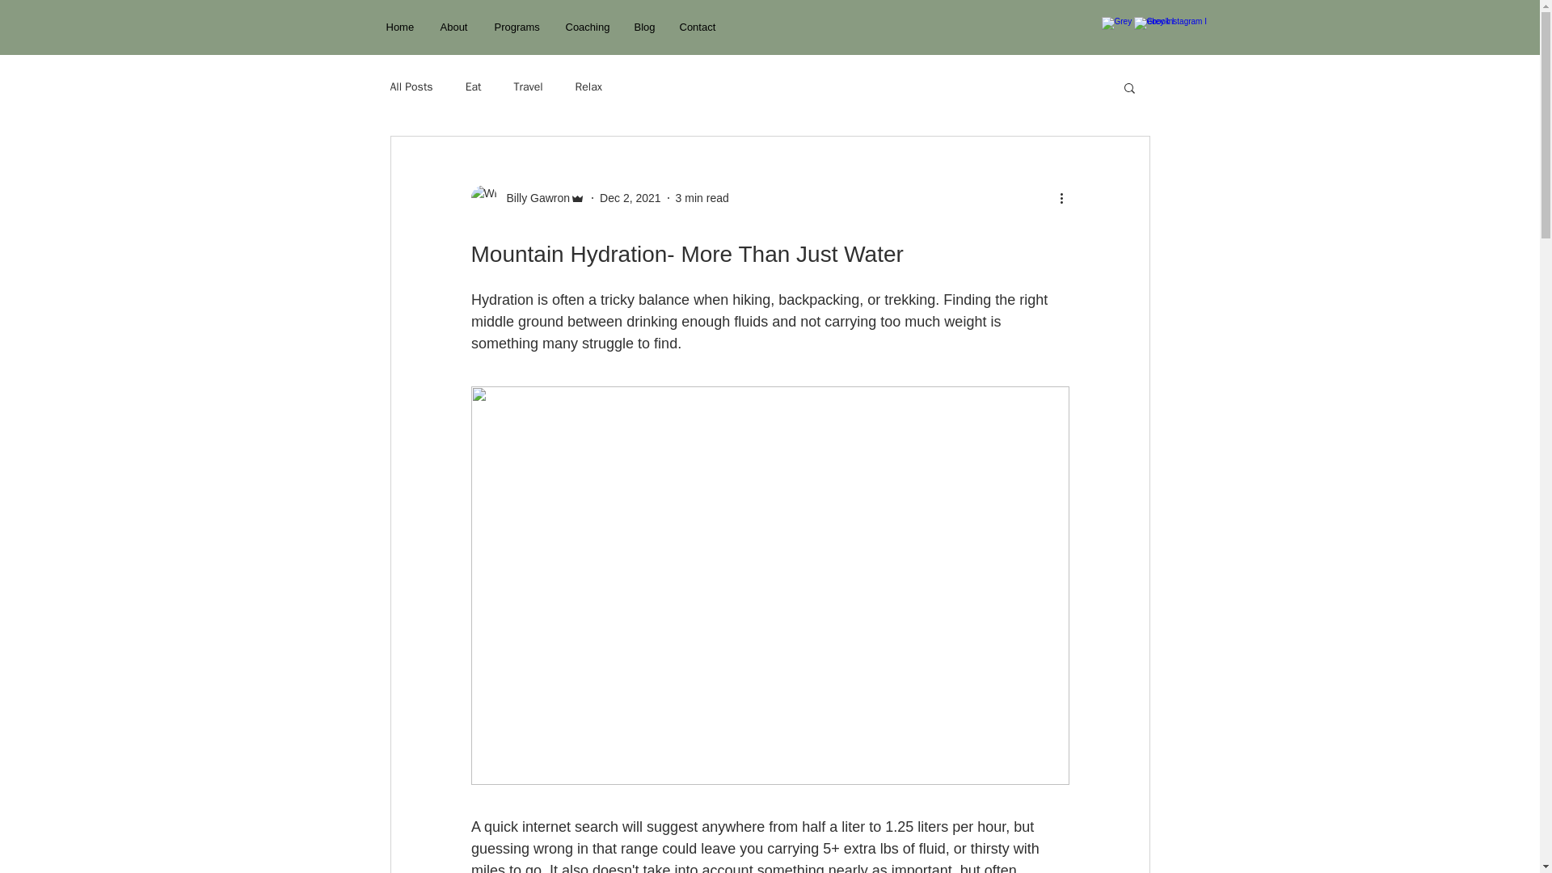  What do you see at coordinates (588, 87) in the screenshot?
I see `Relax` at bounding box center [588, 87].